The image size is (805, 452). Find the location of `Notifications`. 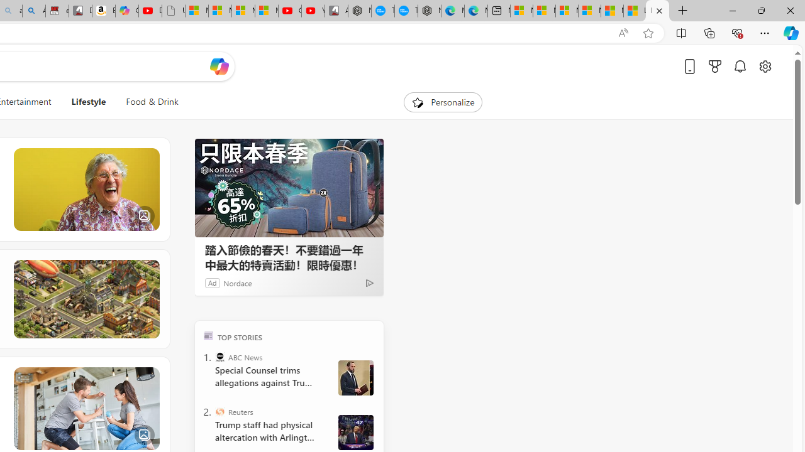

Notifications is located at coordinates (740, 66).